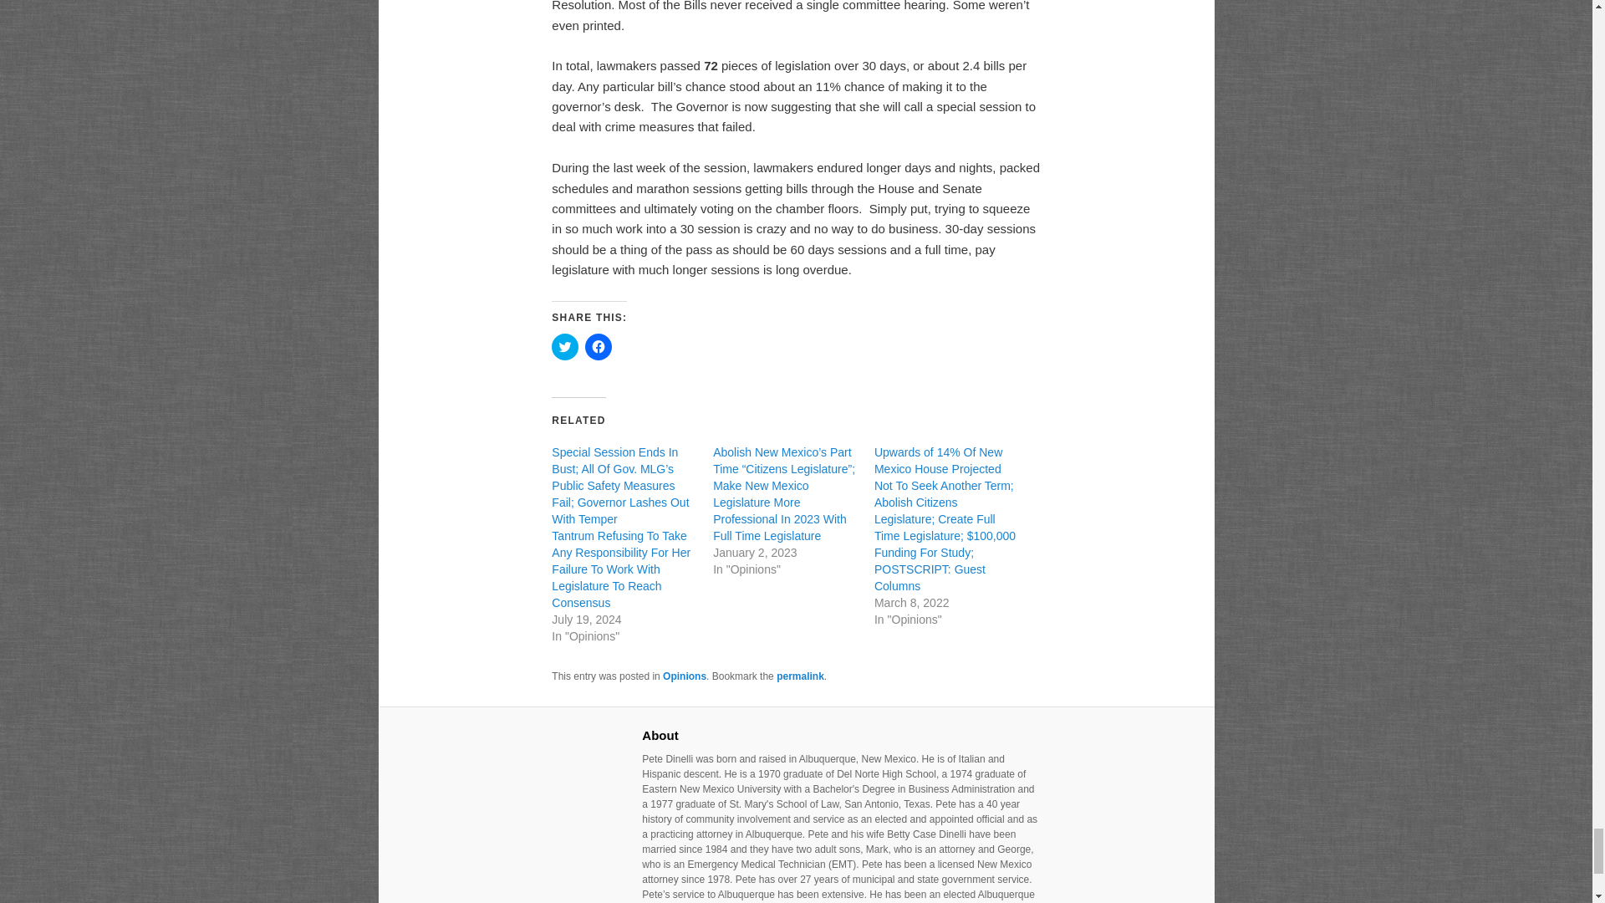 This screenshot has height=903, width=1605. Describe the element at coordinates (801, 676) in the screenshot. I see `permalink` at that location.